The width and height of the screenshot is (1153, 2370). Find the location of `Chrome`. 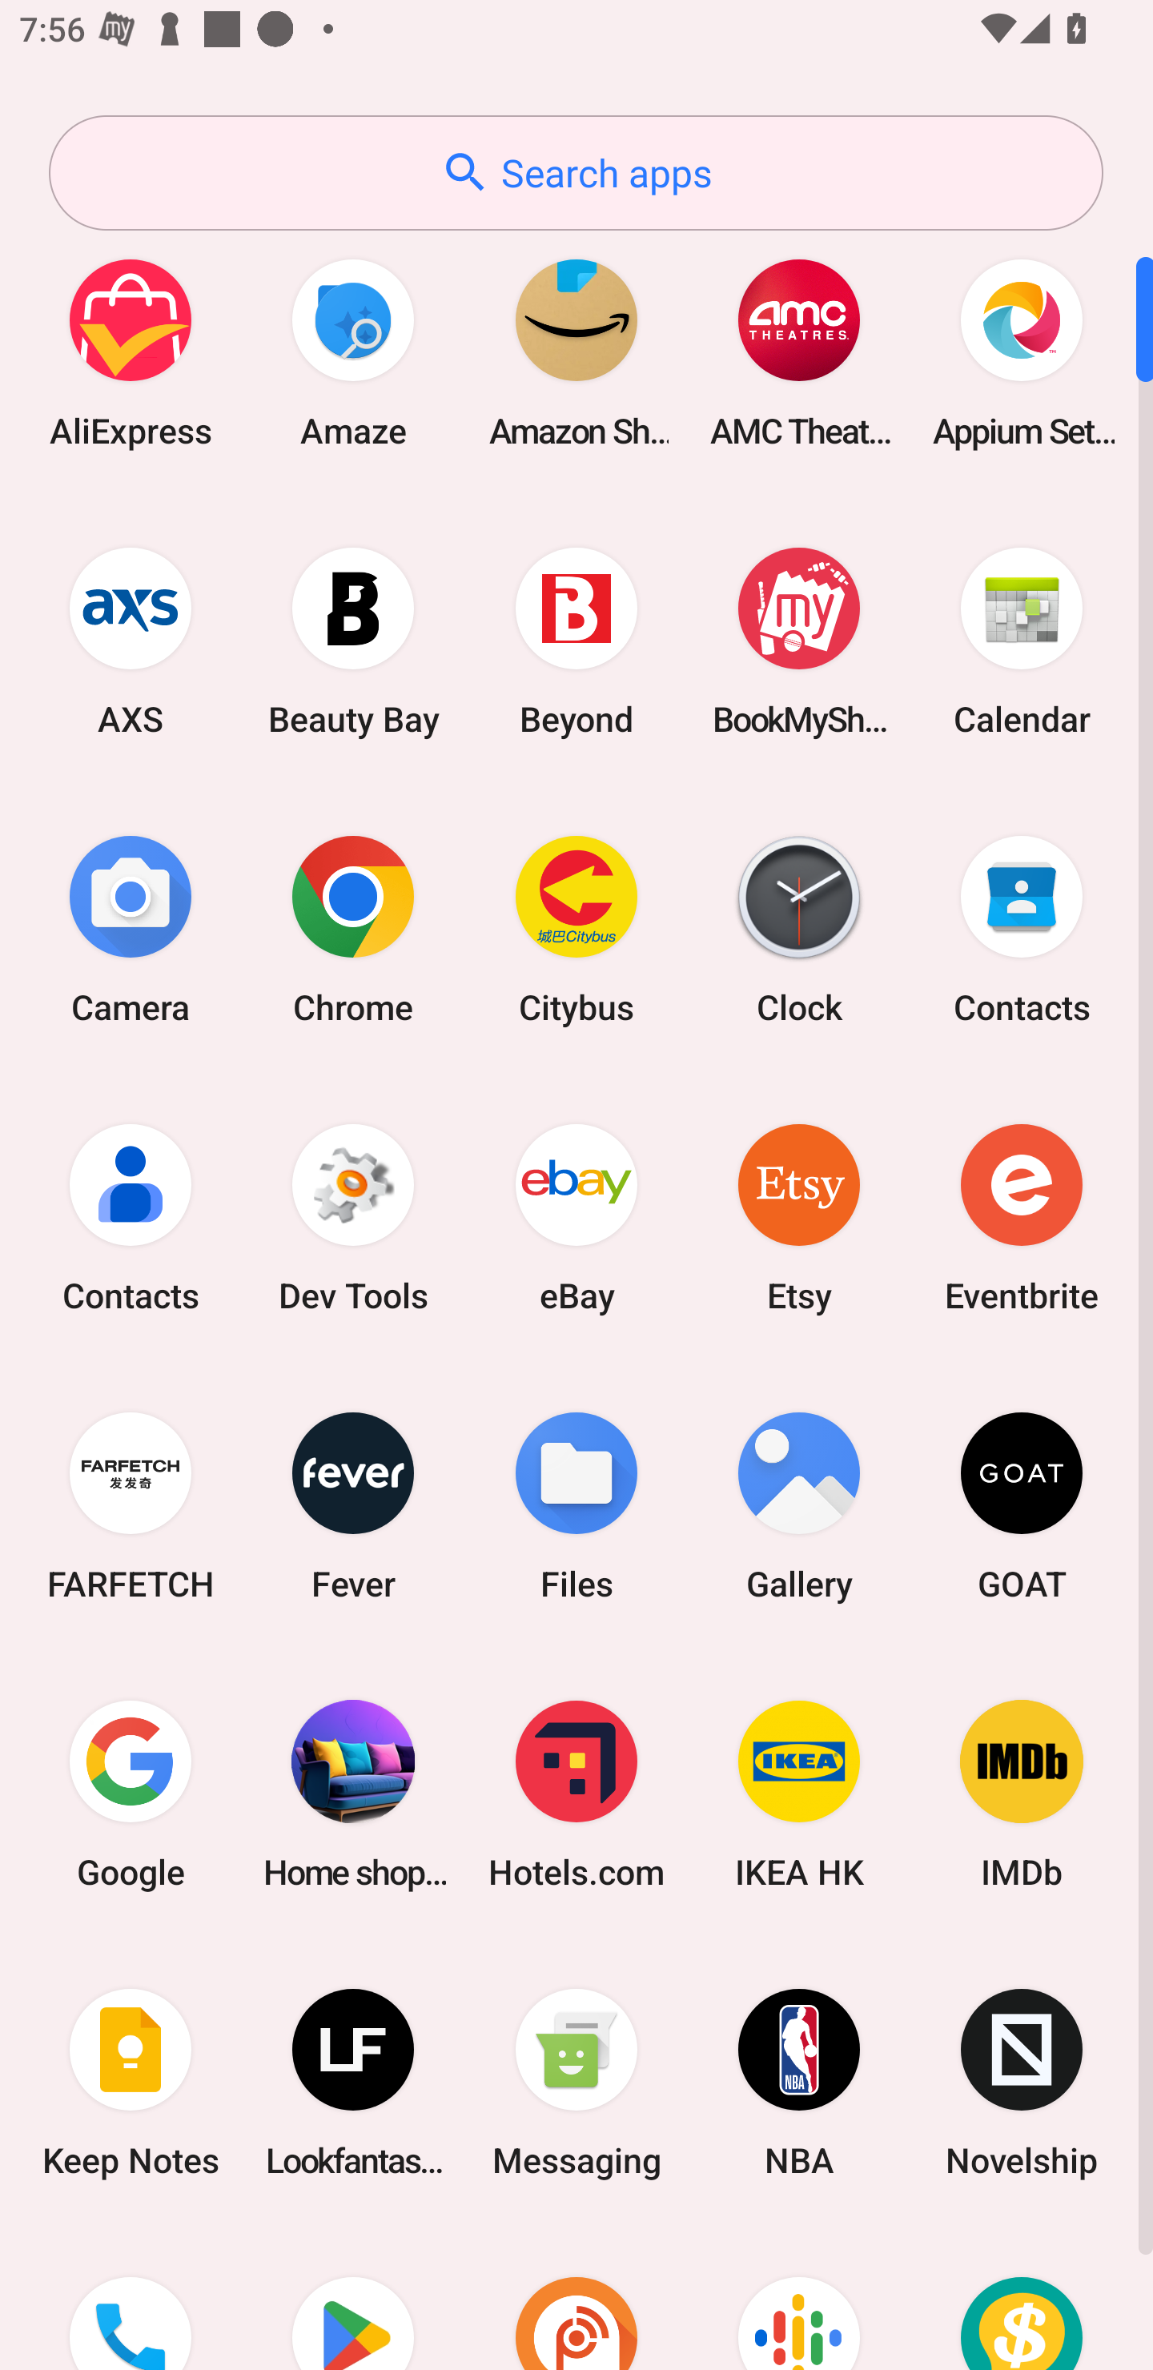

Chrome is located at coordinates (353, 929).